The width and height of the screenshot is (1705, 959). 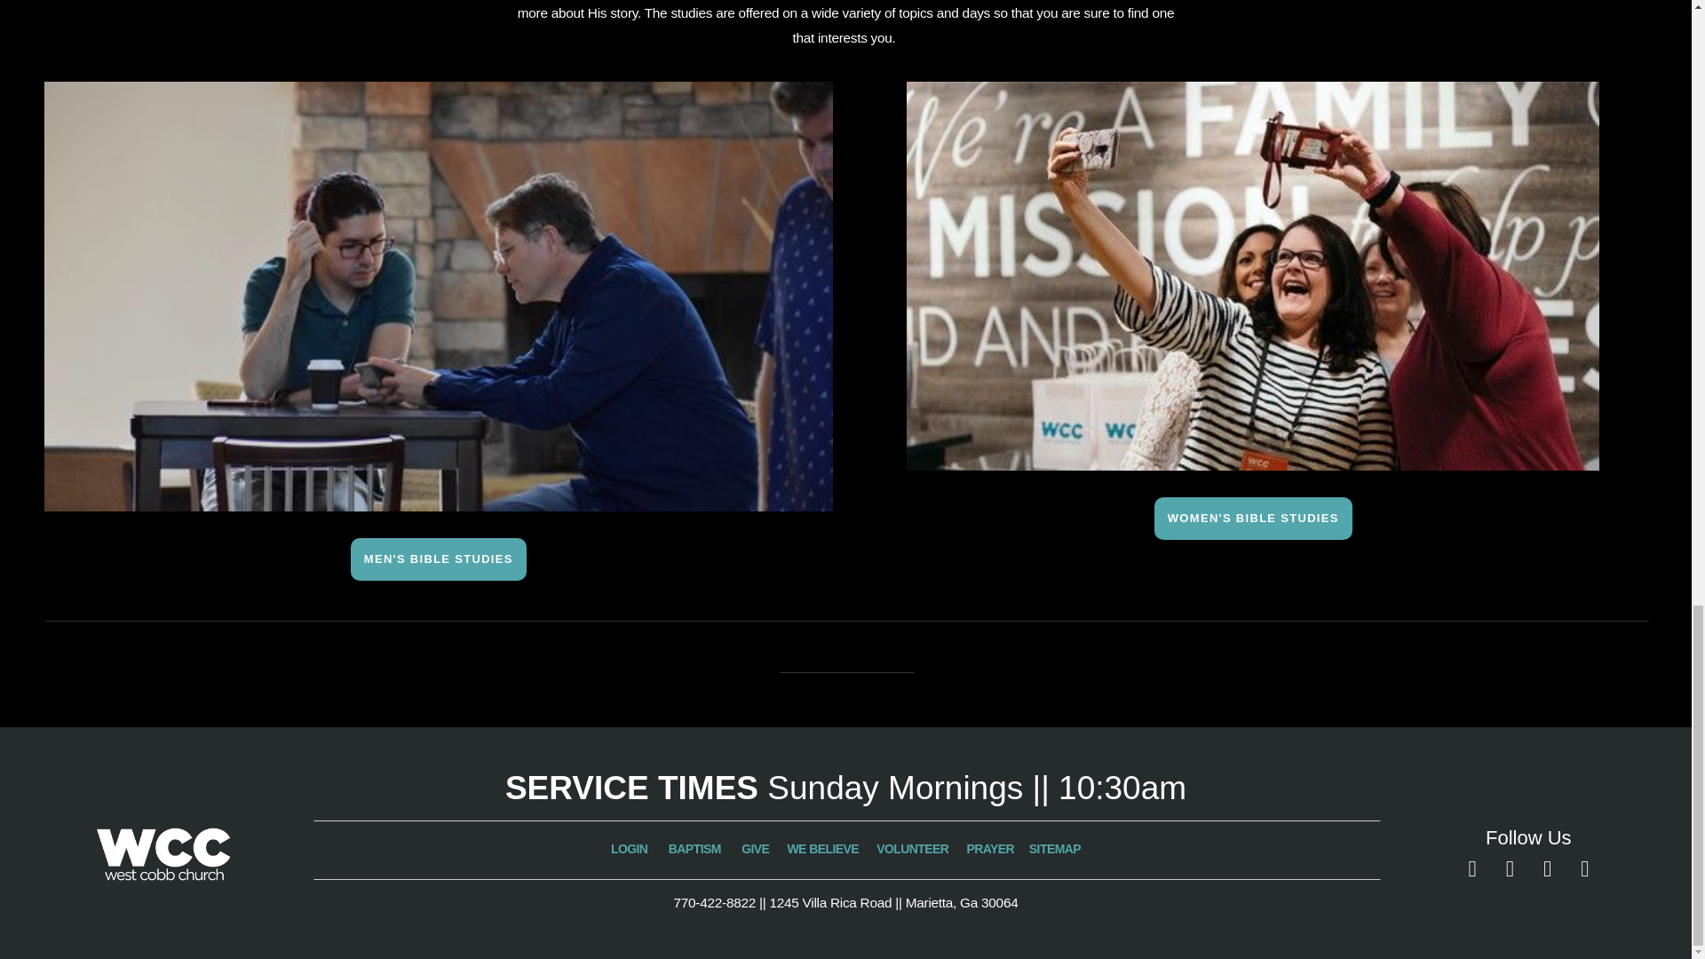 What do you see at coordinates (694, 849) in the screenshot?
I see ` BAPTISM ` at bounding box center [694, 849].